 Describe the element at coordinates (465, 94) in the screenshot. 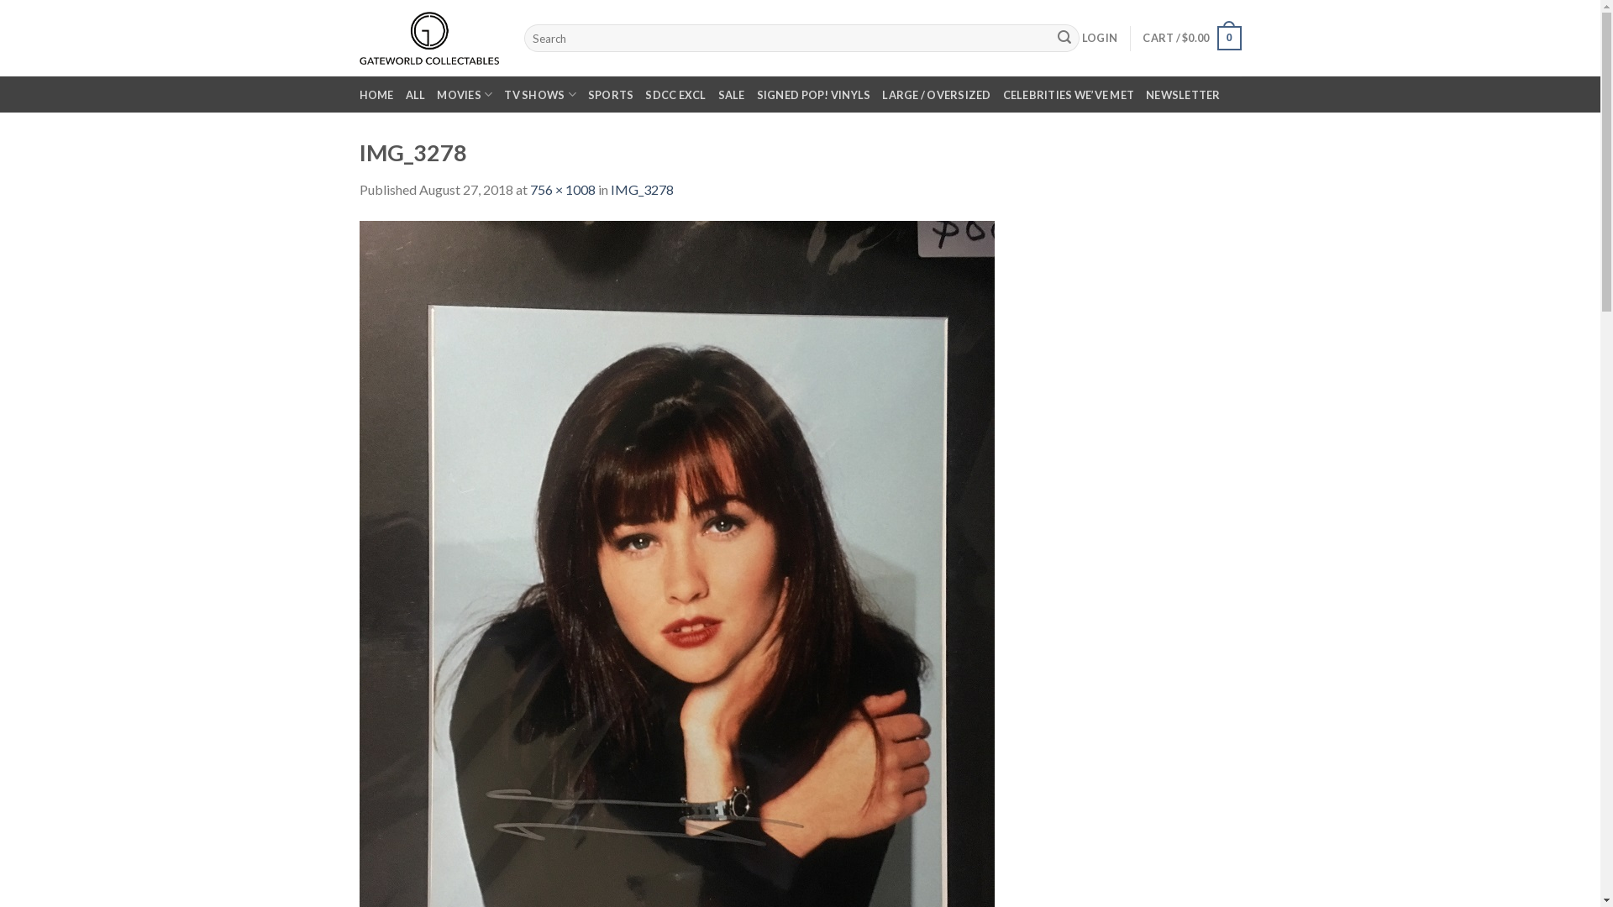

I see `MOVIES` at that location.